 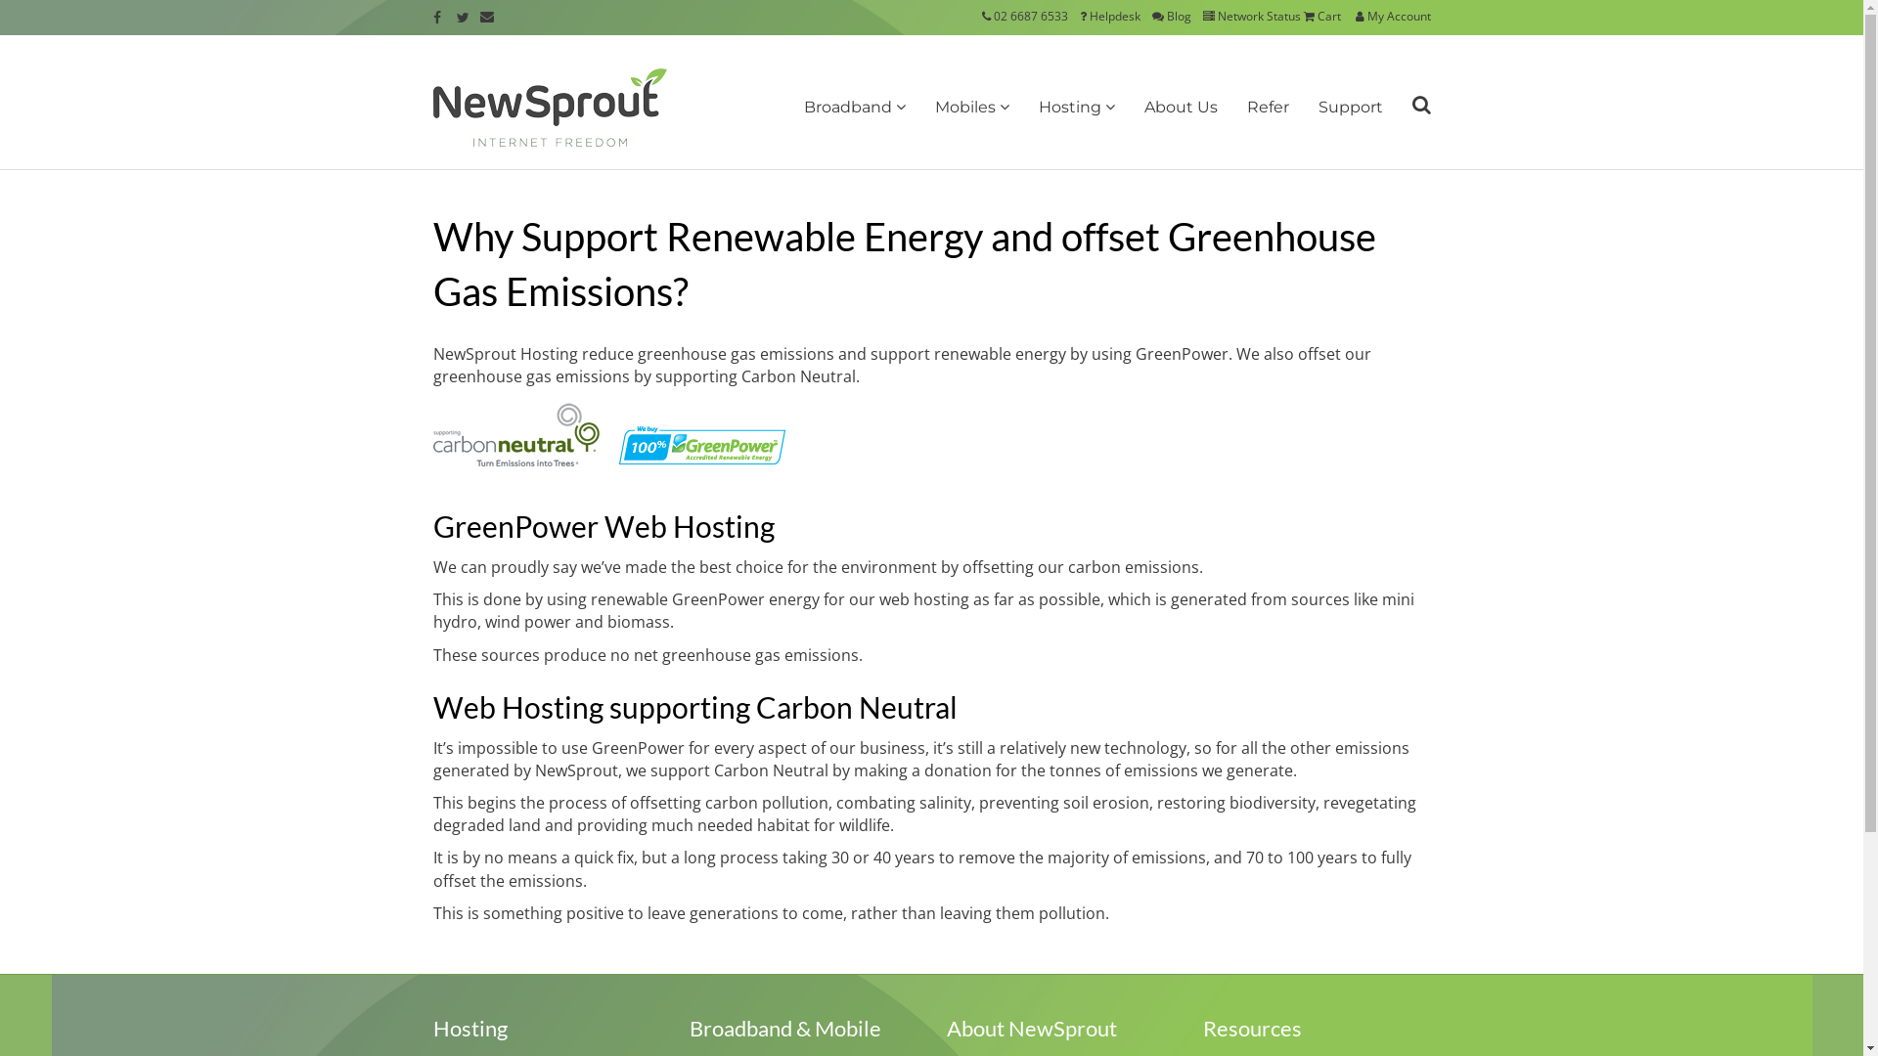 I want to click on Mobiles, so click(x=971, y=108).